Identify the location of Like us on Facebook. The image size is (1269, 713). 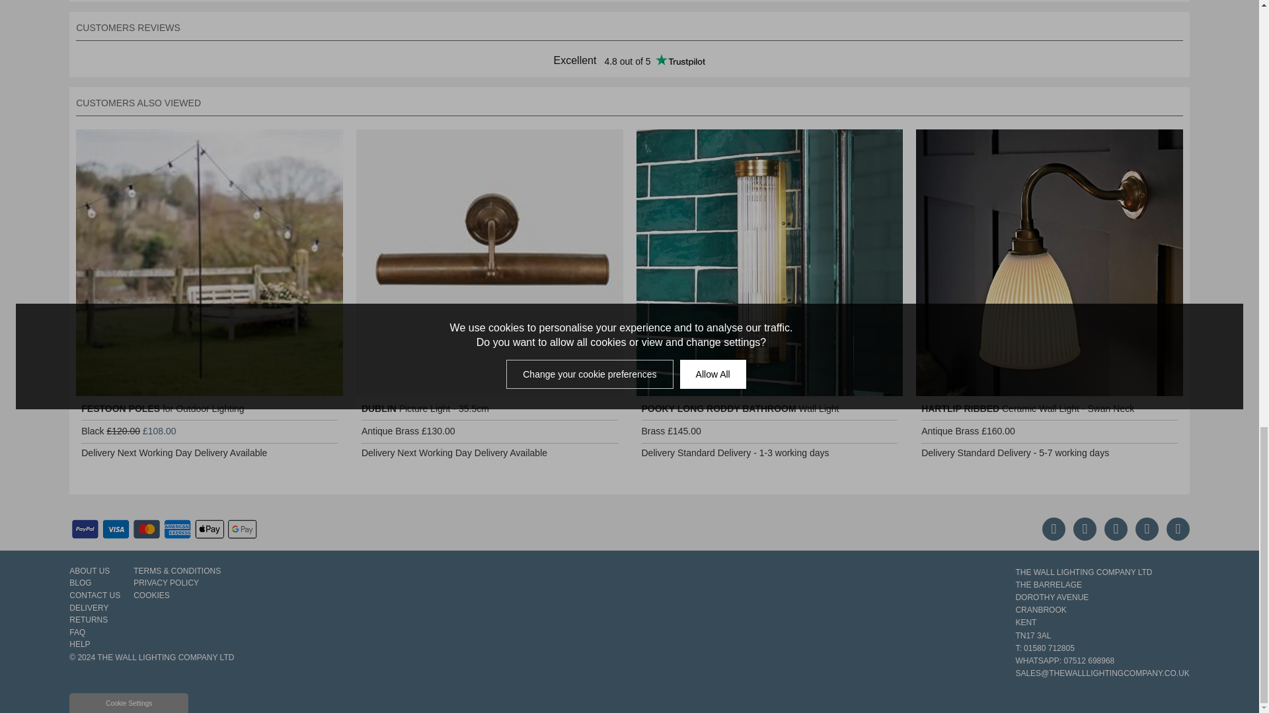
(1054, 529).